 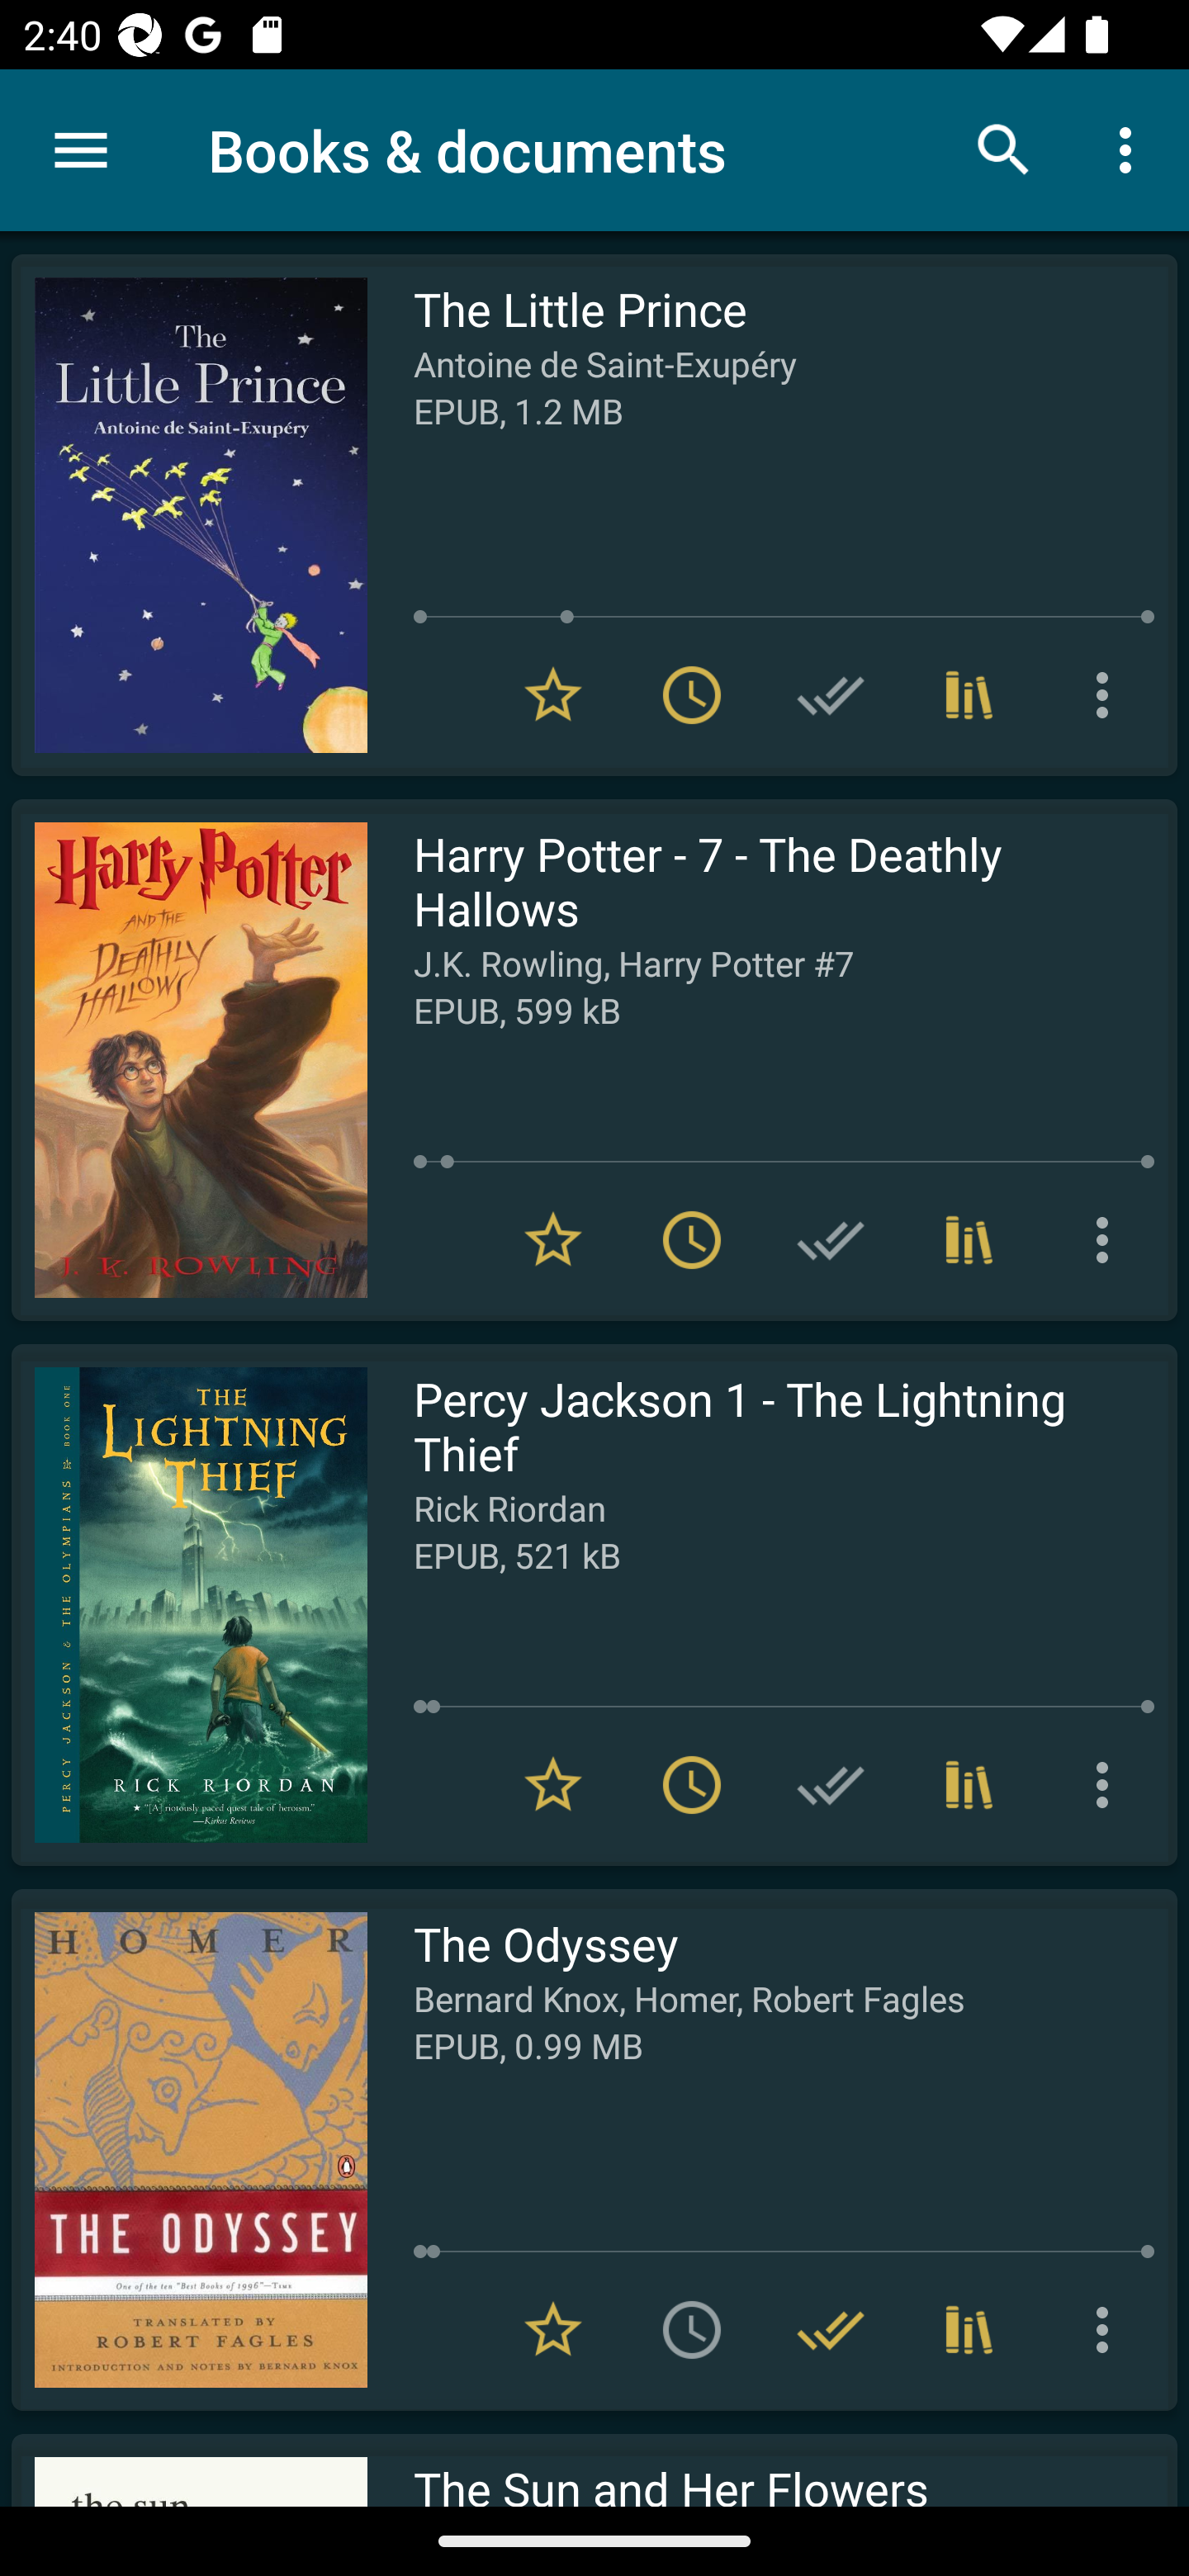 What do you see at coordinates (189, 2149) in the screenshot?
I see `Read The Odyssey` at bounding box center [189, 2149].